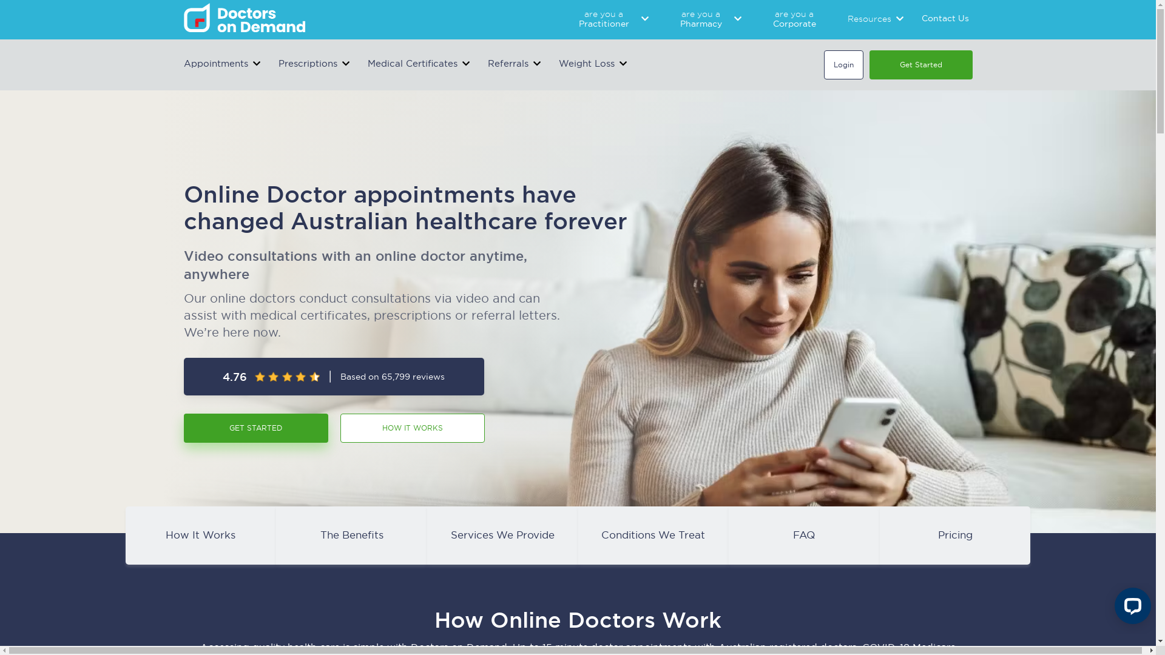 This screenshot has height=655, width=1165. I want to click on The Benefits, so click(352, 535).